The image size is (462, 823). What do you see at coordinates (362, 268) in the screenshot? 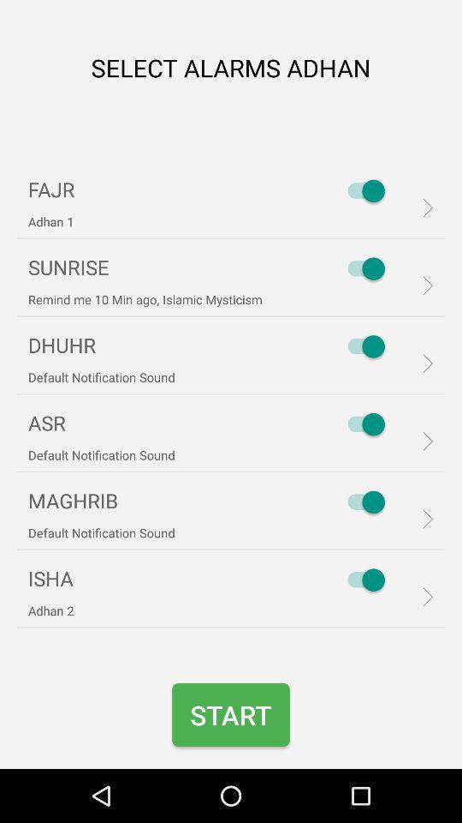
I see `launch the item to the right of remind me 10 icon` at bounding box center [362, 268].